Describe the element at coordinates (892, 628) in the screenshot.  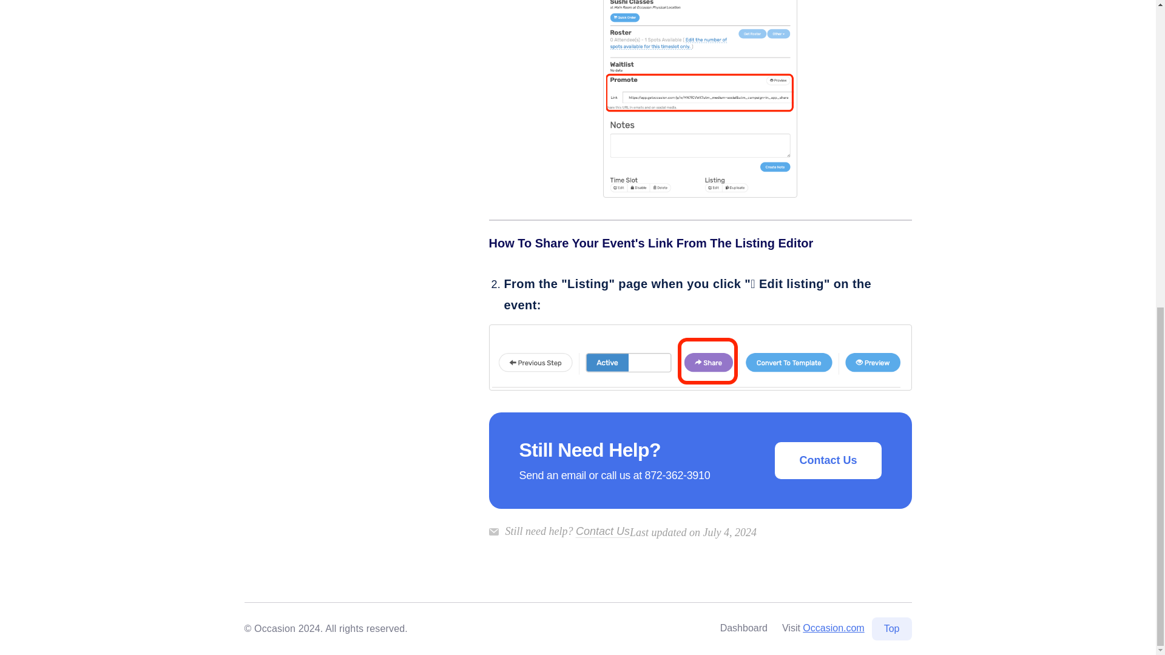
I see `Top` at that location.